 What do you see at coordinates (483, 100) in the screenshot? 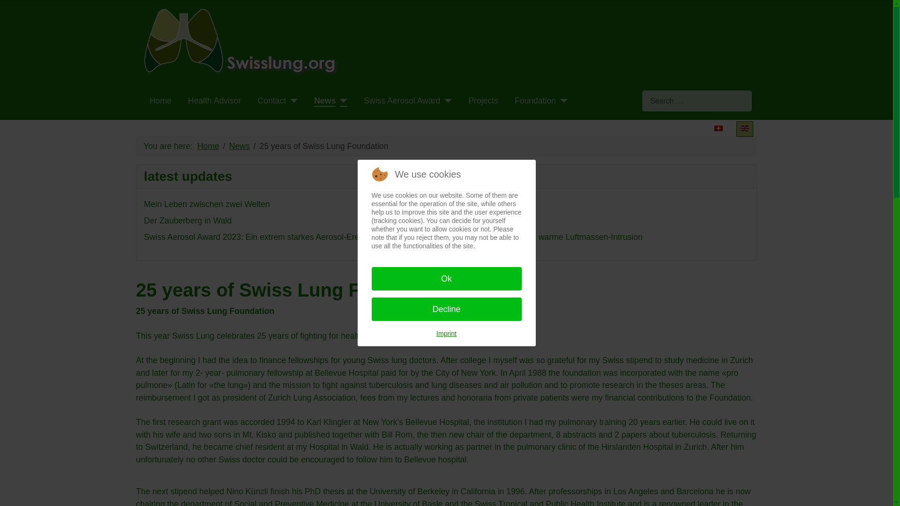
I see `Projects` at bounding box center [483, 100].